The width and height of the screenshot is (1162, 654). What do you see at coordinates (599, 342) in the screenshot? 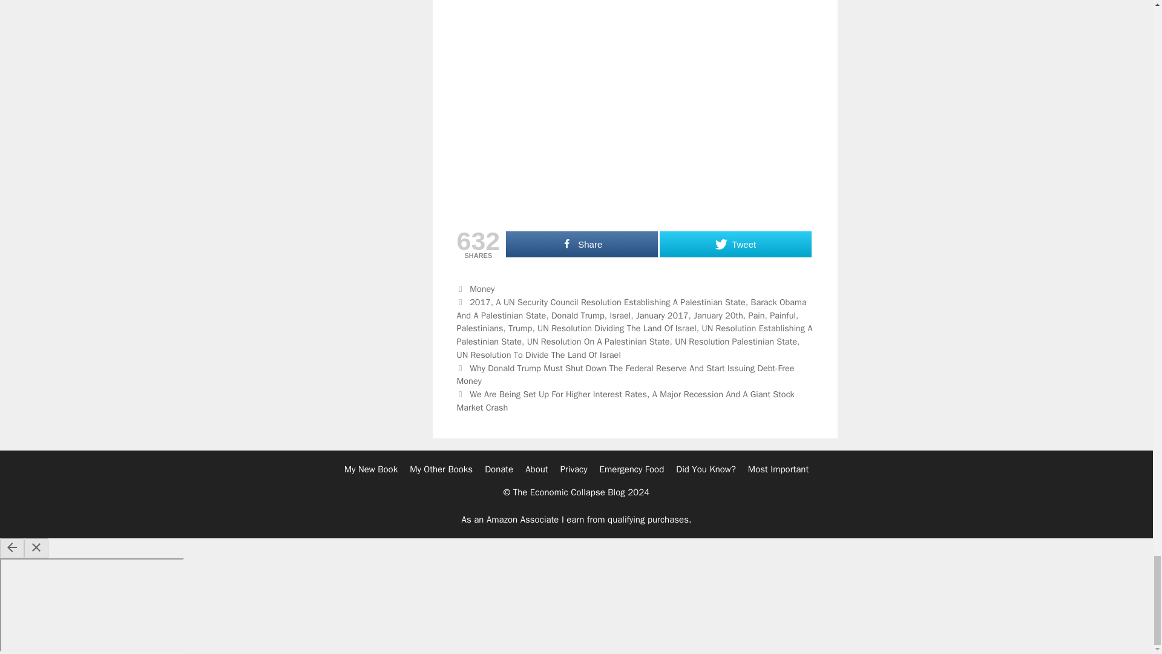
I see `UN Resolution On A Palestinian State` at bounding box center [599, 342].